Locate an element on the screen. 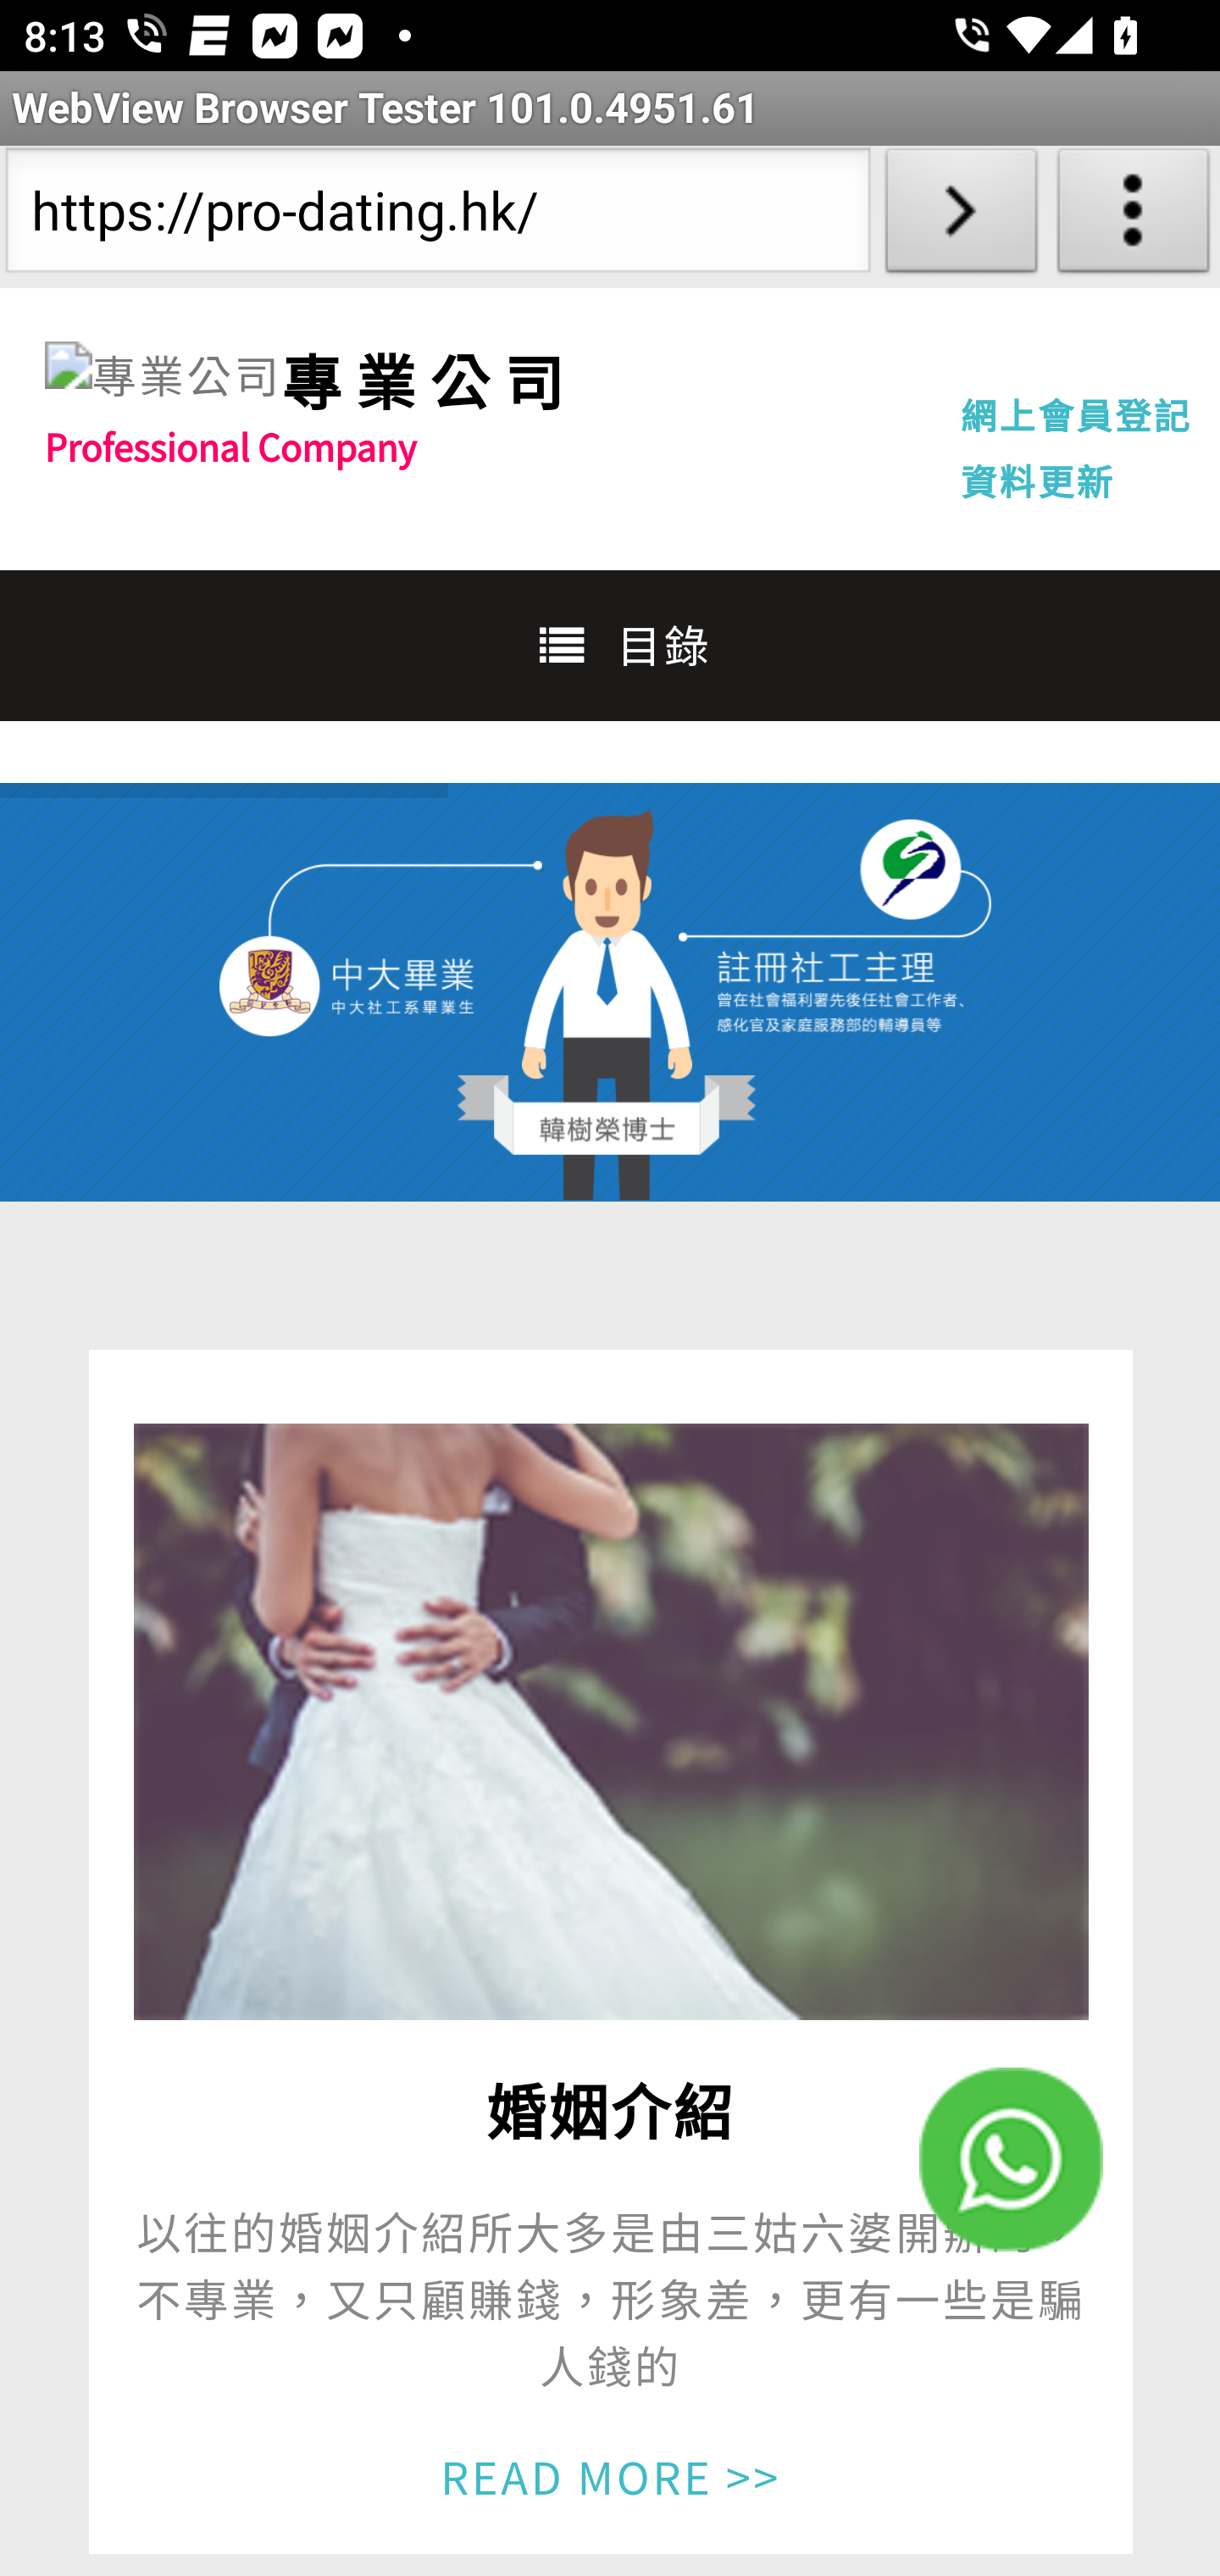 The height and width of the screenshot is (2576, 1220). Load URL is located at coordinates (961, 217).